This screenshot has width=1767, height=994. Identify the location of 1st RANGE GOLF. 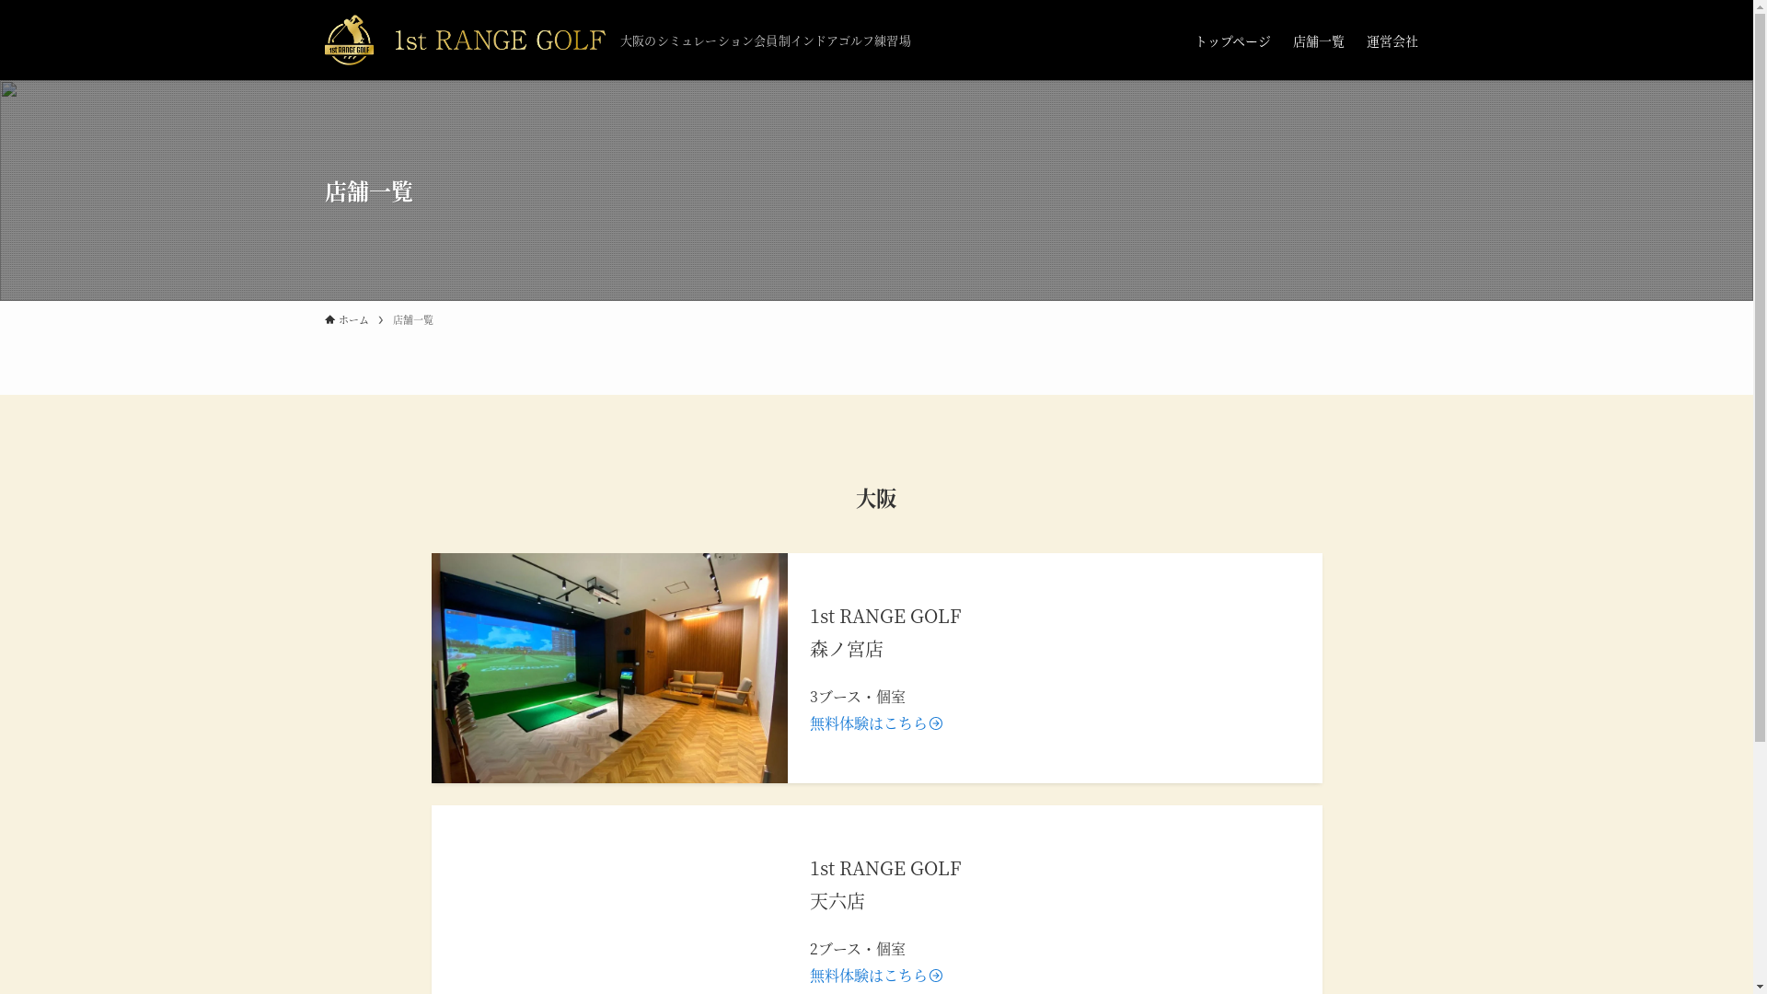
(465, 40).